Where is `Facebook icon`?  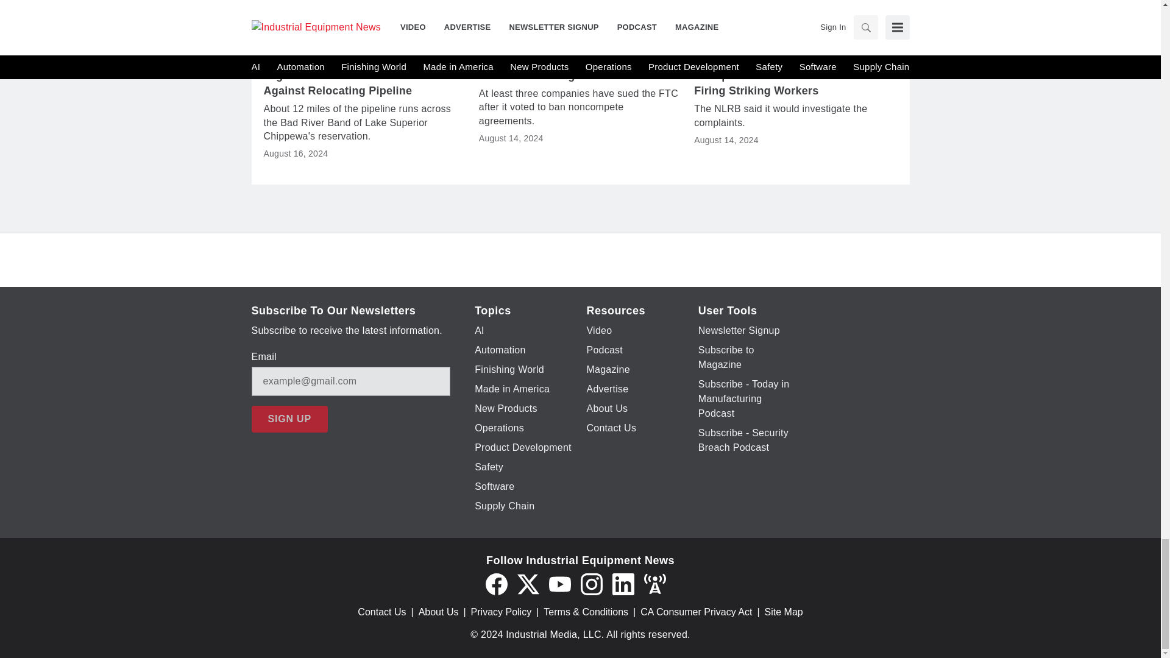
Facebook icon is located at coordinates (496, 584).